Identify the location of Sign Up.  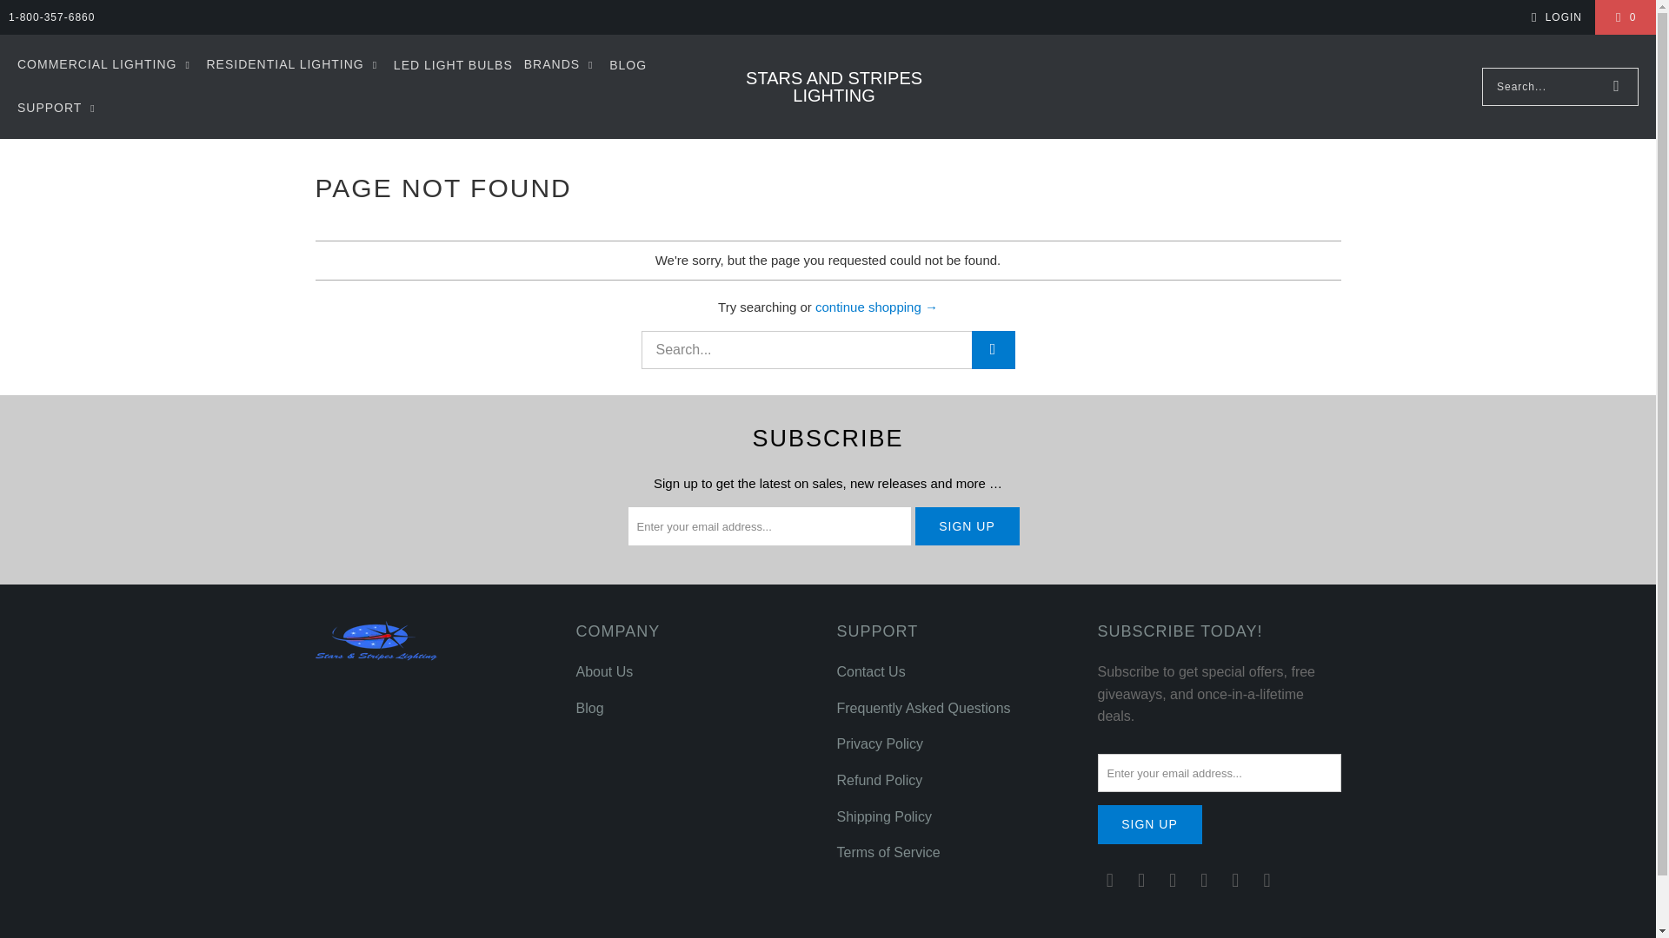
(967, 526).